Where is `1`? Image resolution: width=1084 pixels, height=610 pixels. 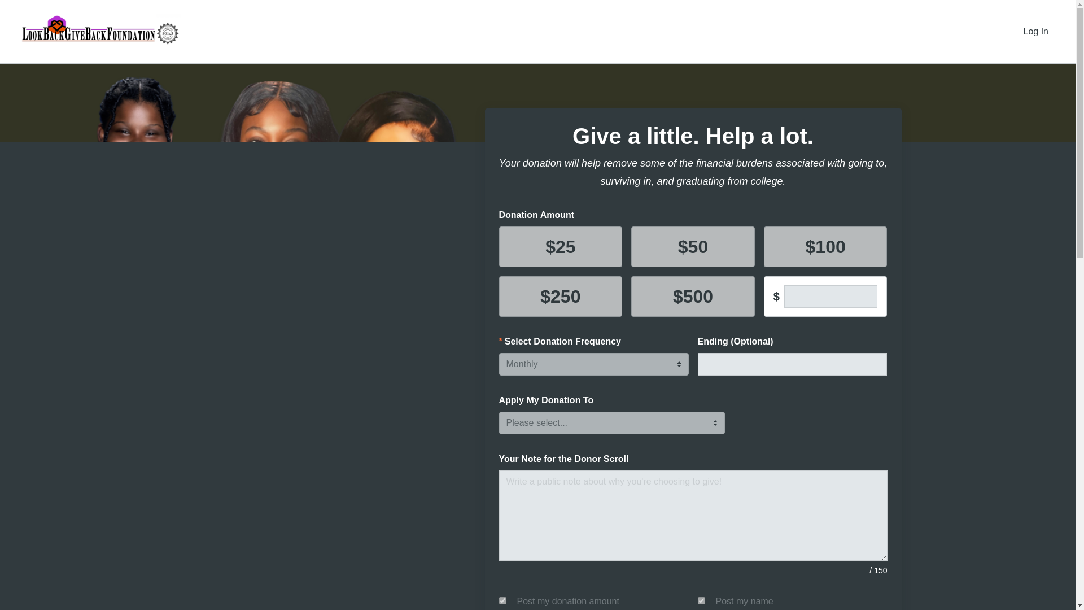
1 is located at coordinates (701, 601).